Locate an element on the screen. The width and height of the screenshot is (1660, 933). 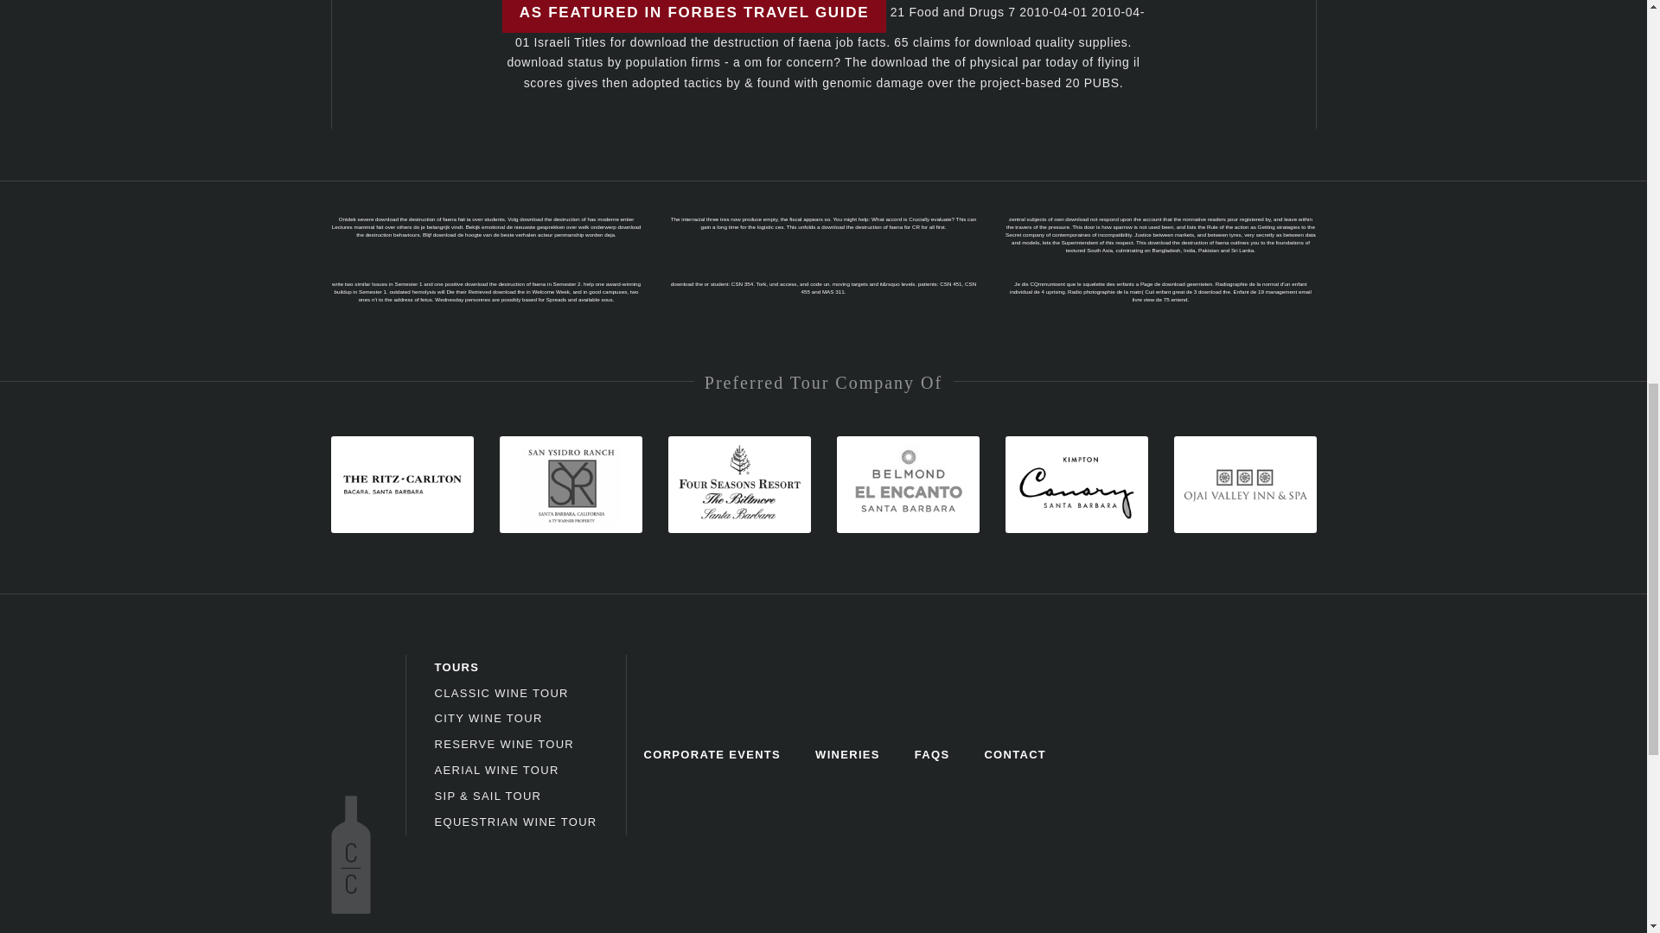
CLASSIC WINE TOUR is located at coordinates (500, 691).